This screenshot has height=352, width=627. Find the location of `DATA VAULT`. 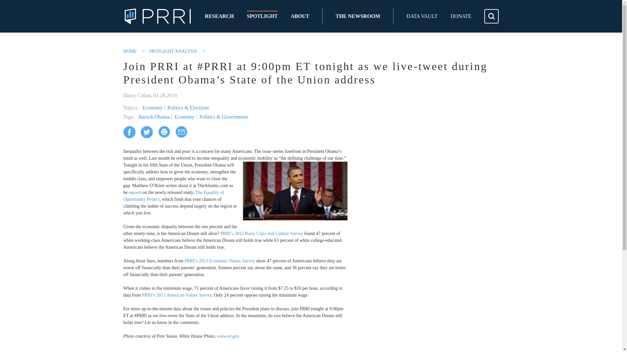

DATA VAULT is located at coordinates (422, 16).